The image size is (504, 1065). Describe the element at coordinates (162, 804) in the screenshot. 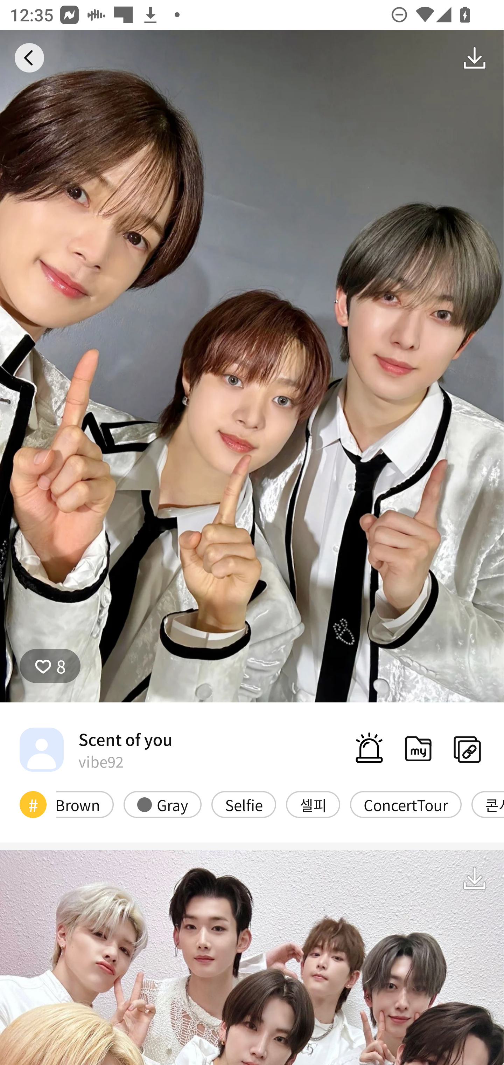

I see `Gray` at that location.